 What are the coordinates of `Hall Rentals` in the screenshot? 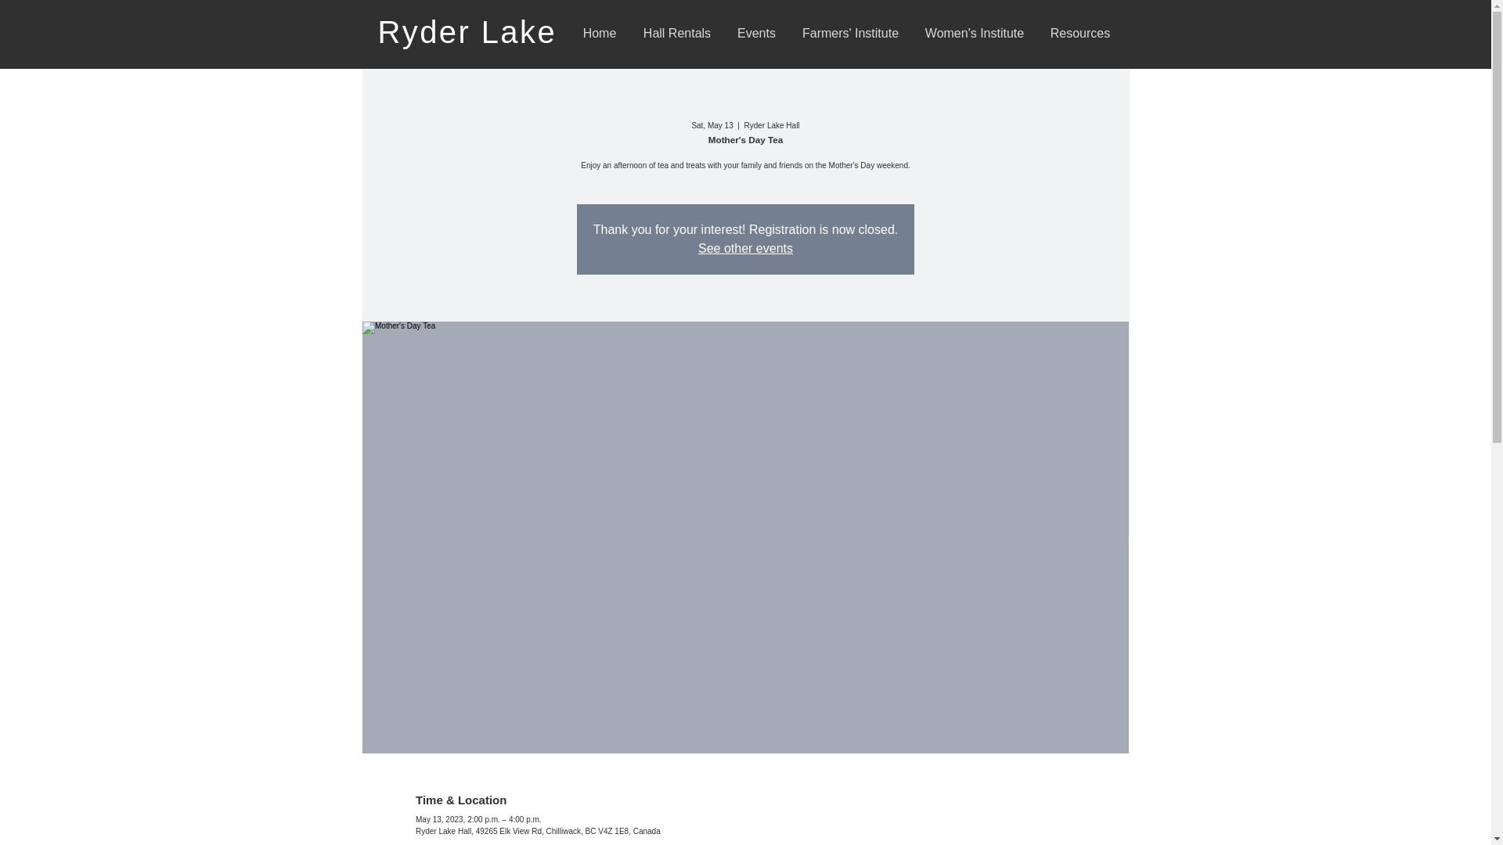 It's located at (678, 33).